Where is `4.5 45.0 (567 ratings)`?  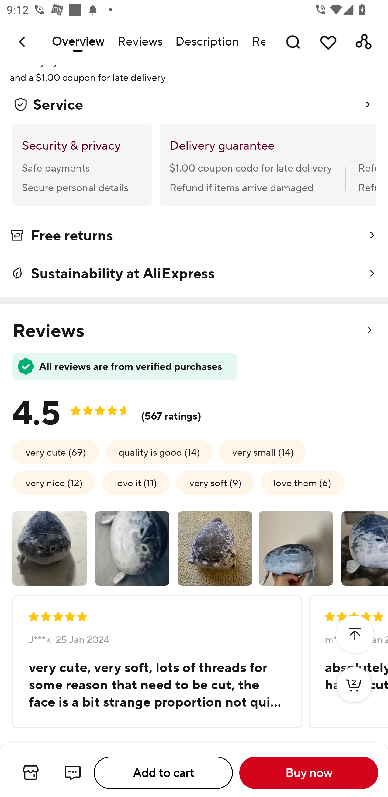
4.5 45.0 (567 ratings) is located at coordinates (114, 410).